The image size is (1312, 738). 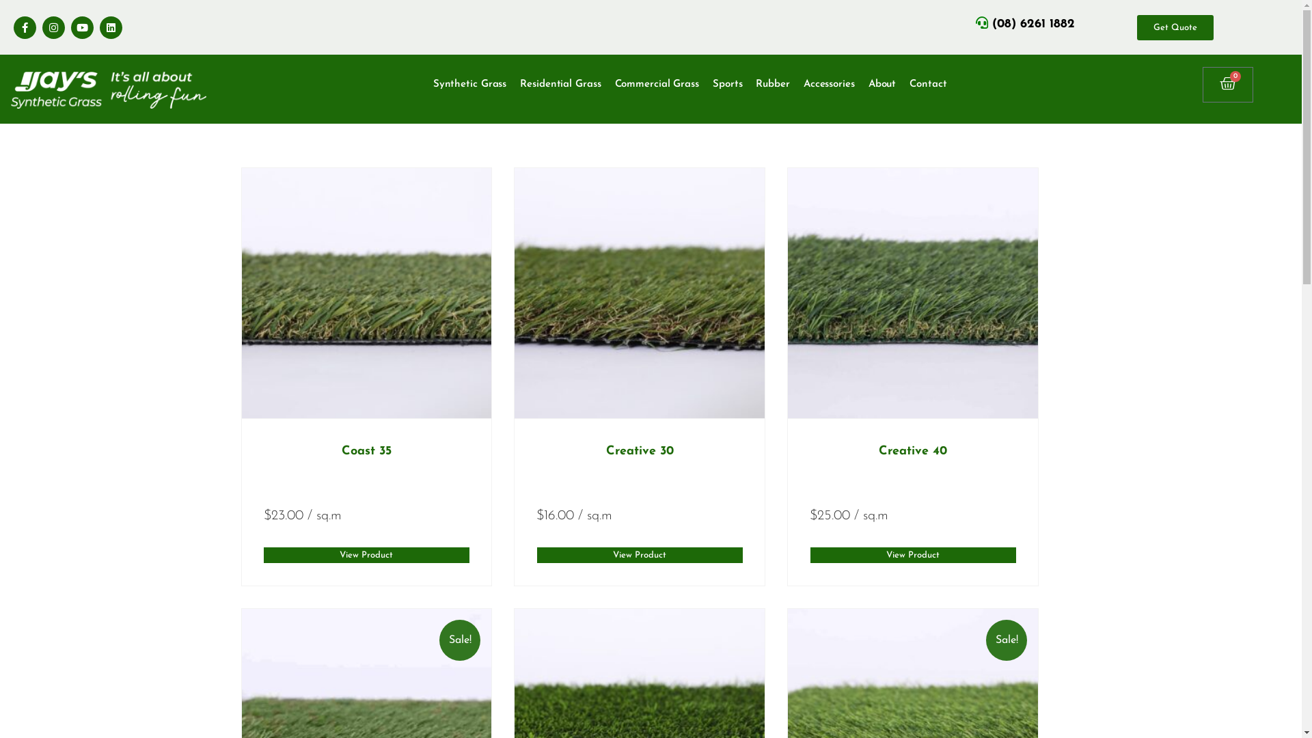 What do you see at coordinates (1175, 27) in the screenshot?
I see `Get Quote` at bounding box center [1175, 27].